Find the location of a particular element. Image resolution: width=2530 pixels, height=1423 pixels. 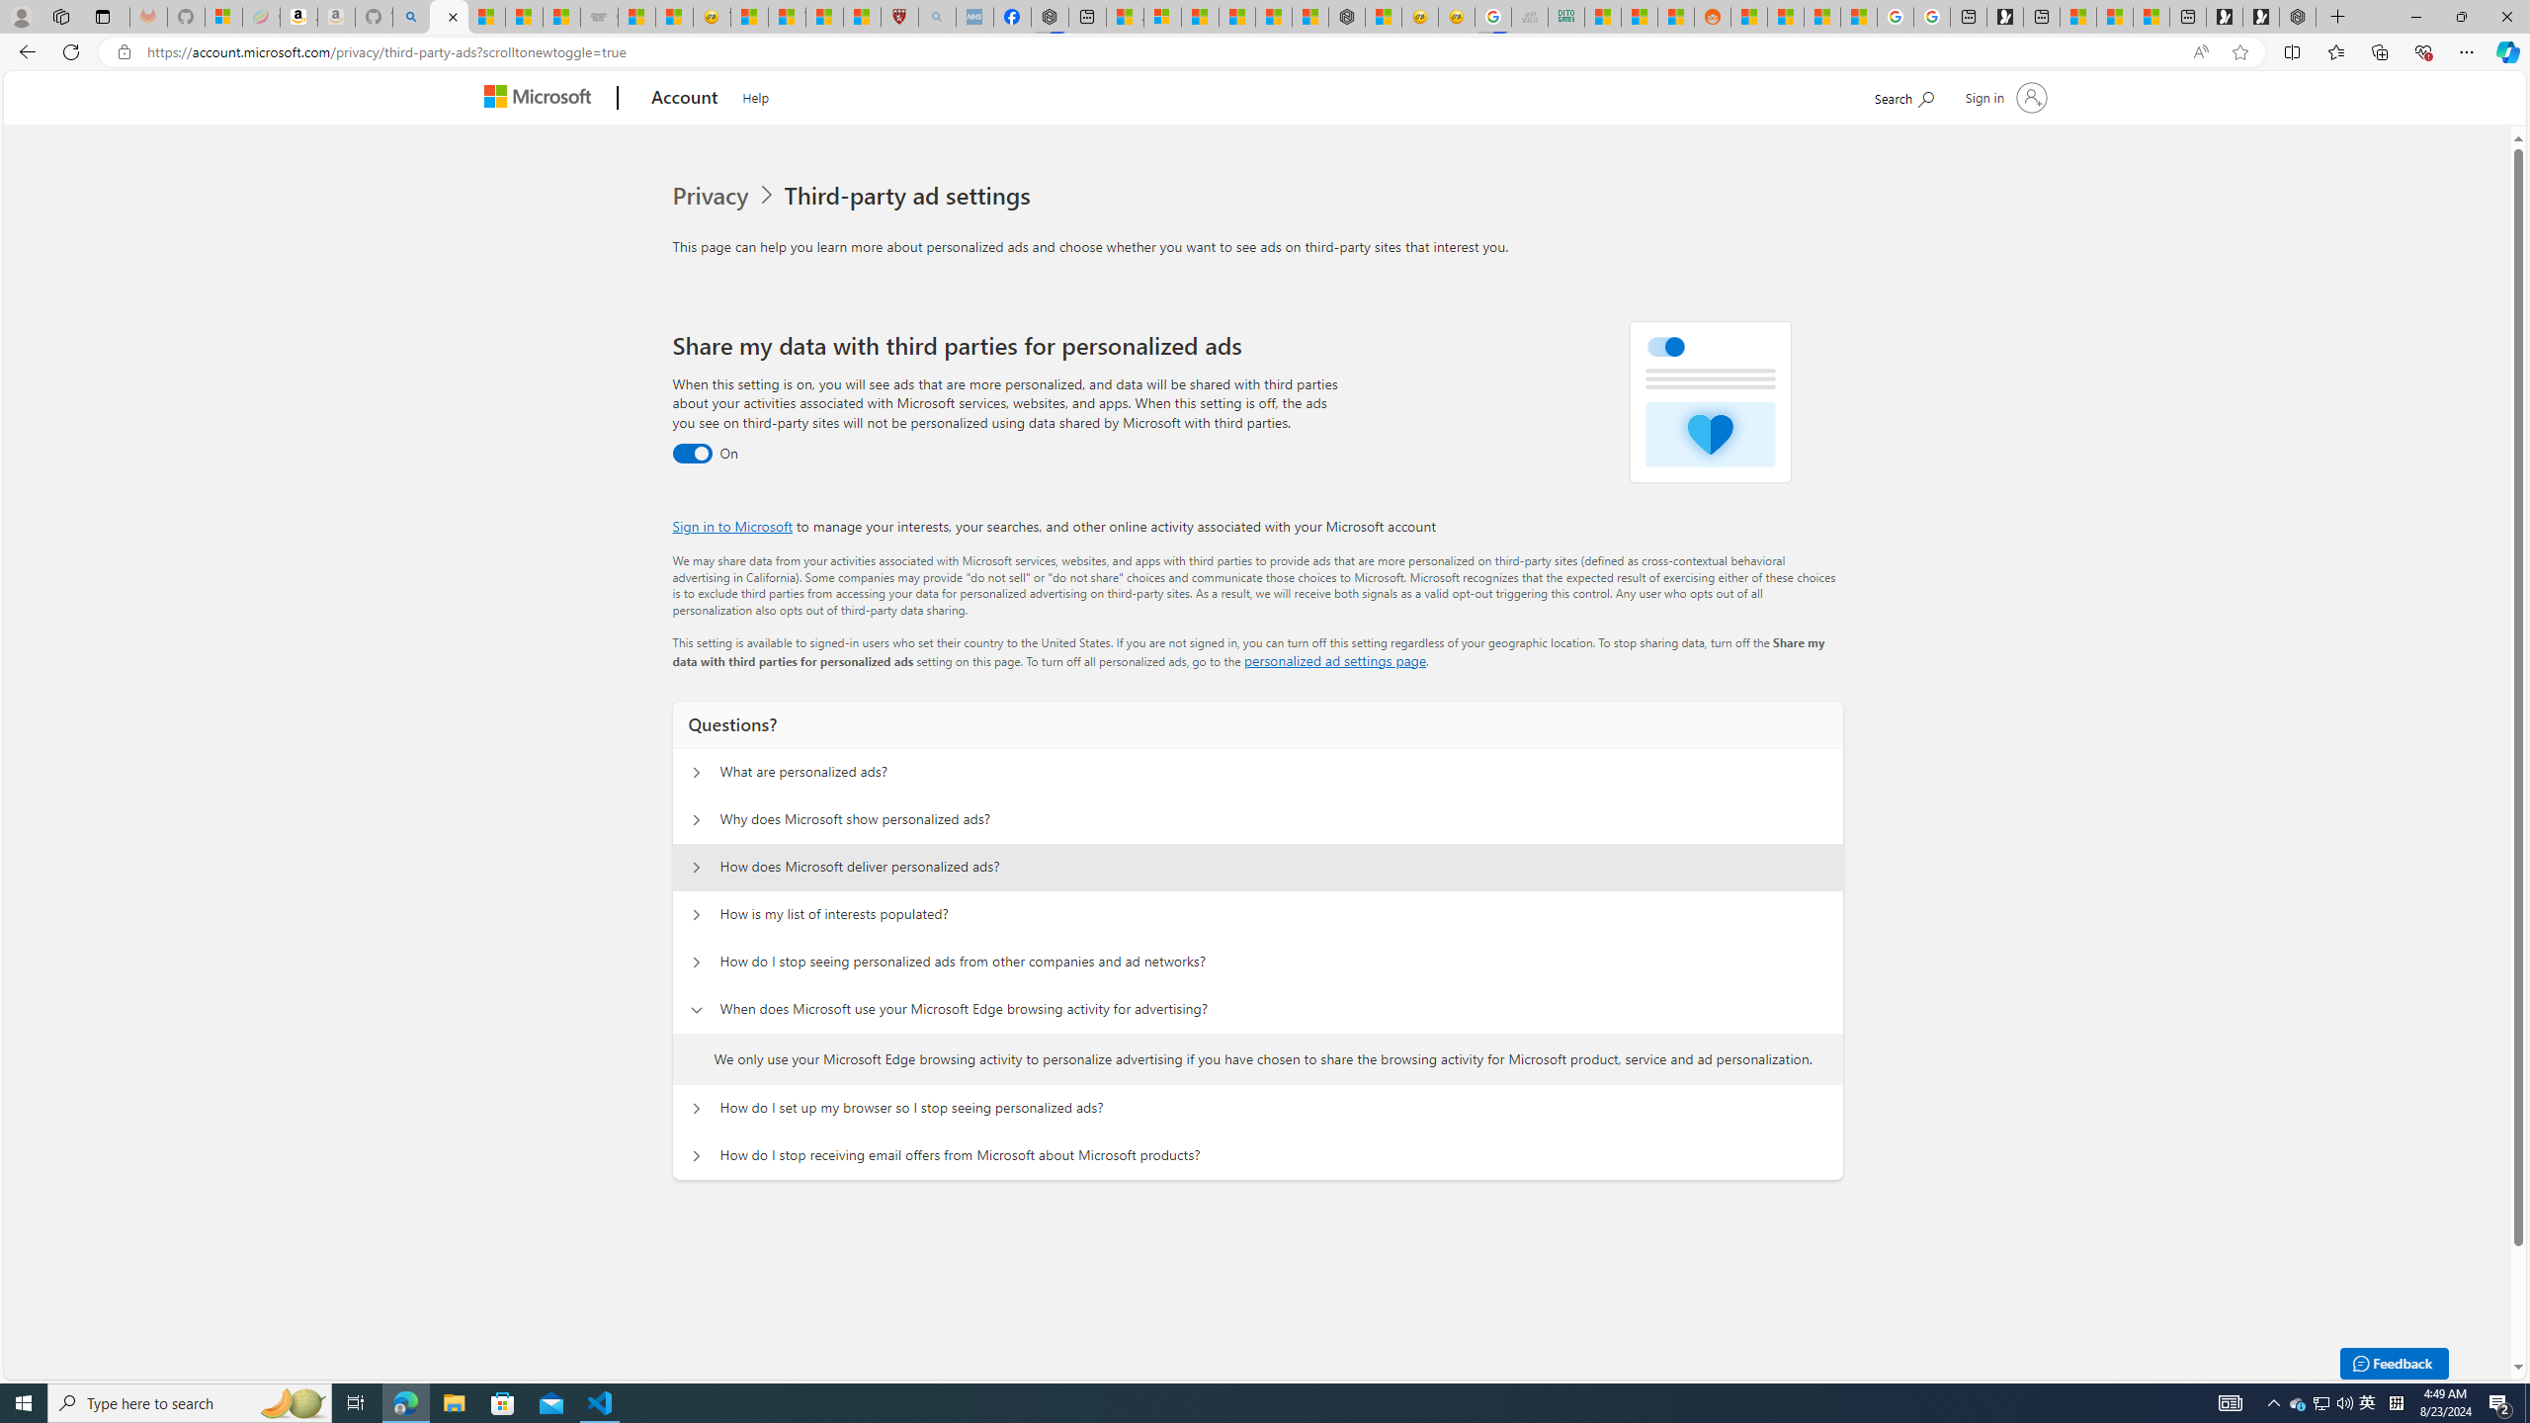

Questions? Why does Microsoft show personalized ads? is located at coordinates (697, 820).